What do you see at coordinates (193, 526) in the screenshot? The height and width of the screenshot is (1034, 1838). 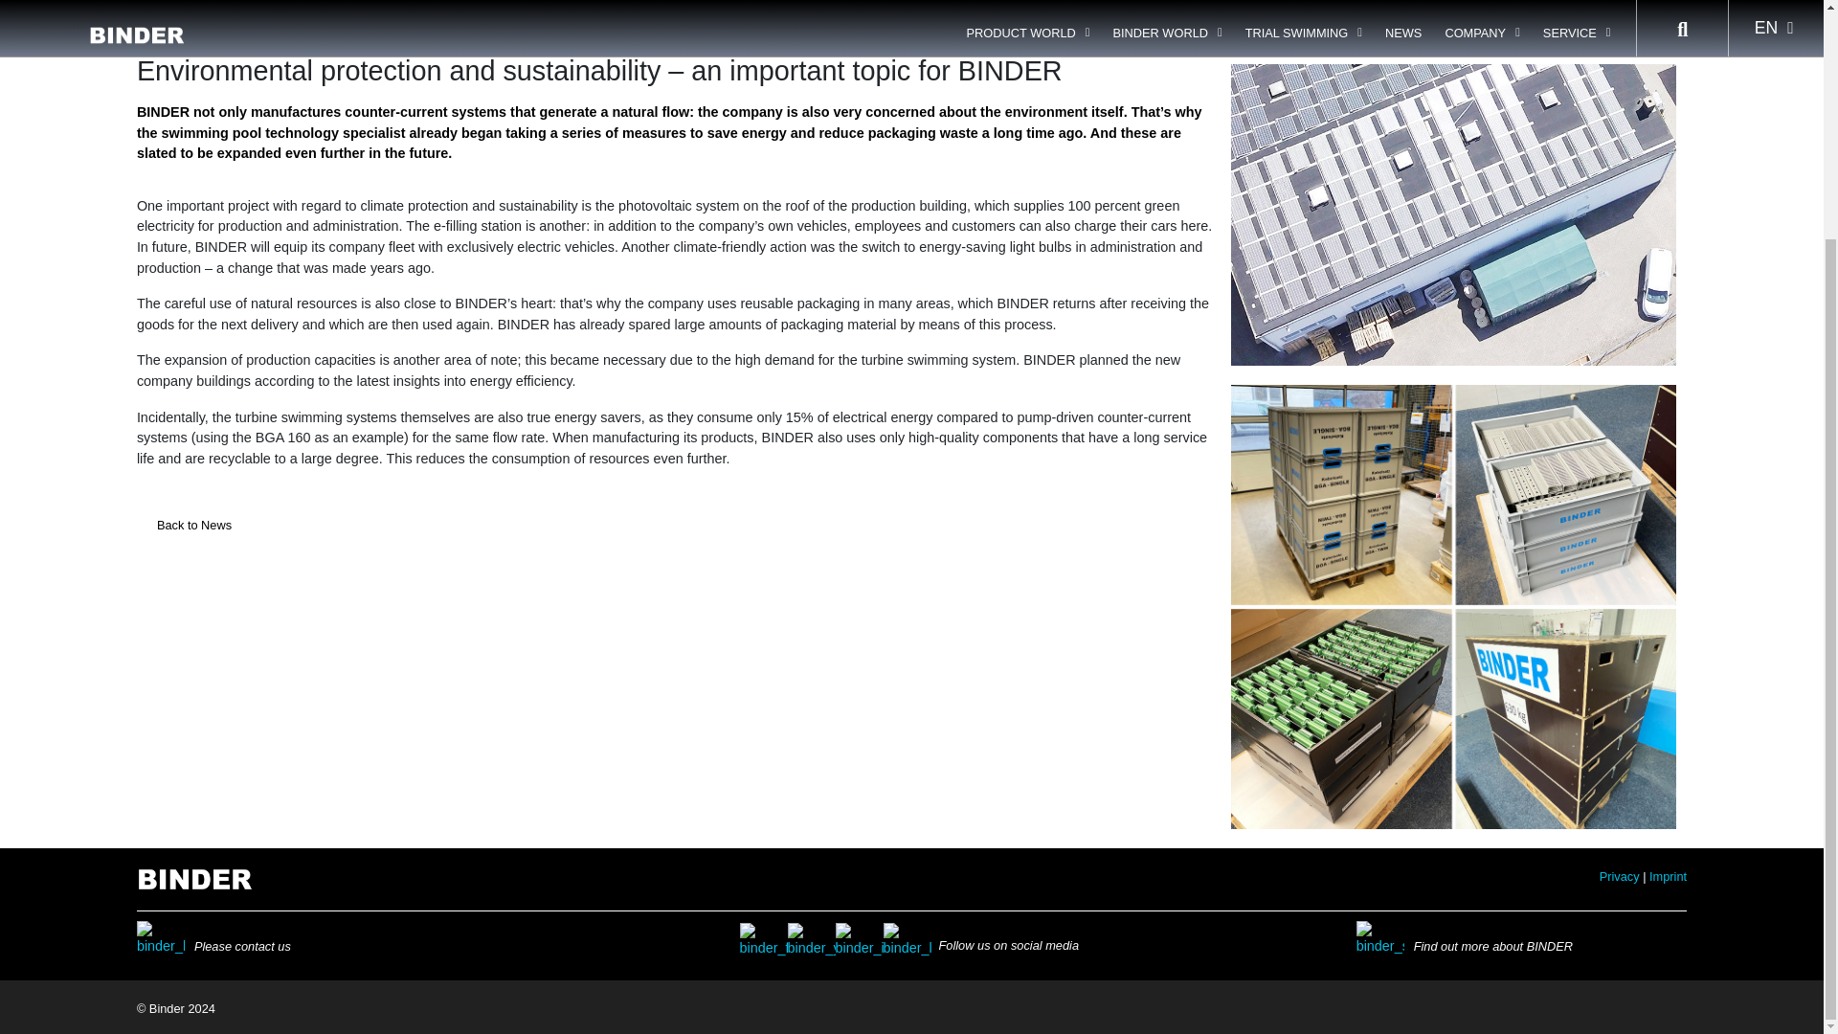 I see `Back to News` at bounding box center [193, 526].